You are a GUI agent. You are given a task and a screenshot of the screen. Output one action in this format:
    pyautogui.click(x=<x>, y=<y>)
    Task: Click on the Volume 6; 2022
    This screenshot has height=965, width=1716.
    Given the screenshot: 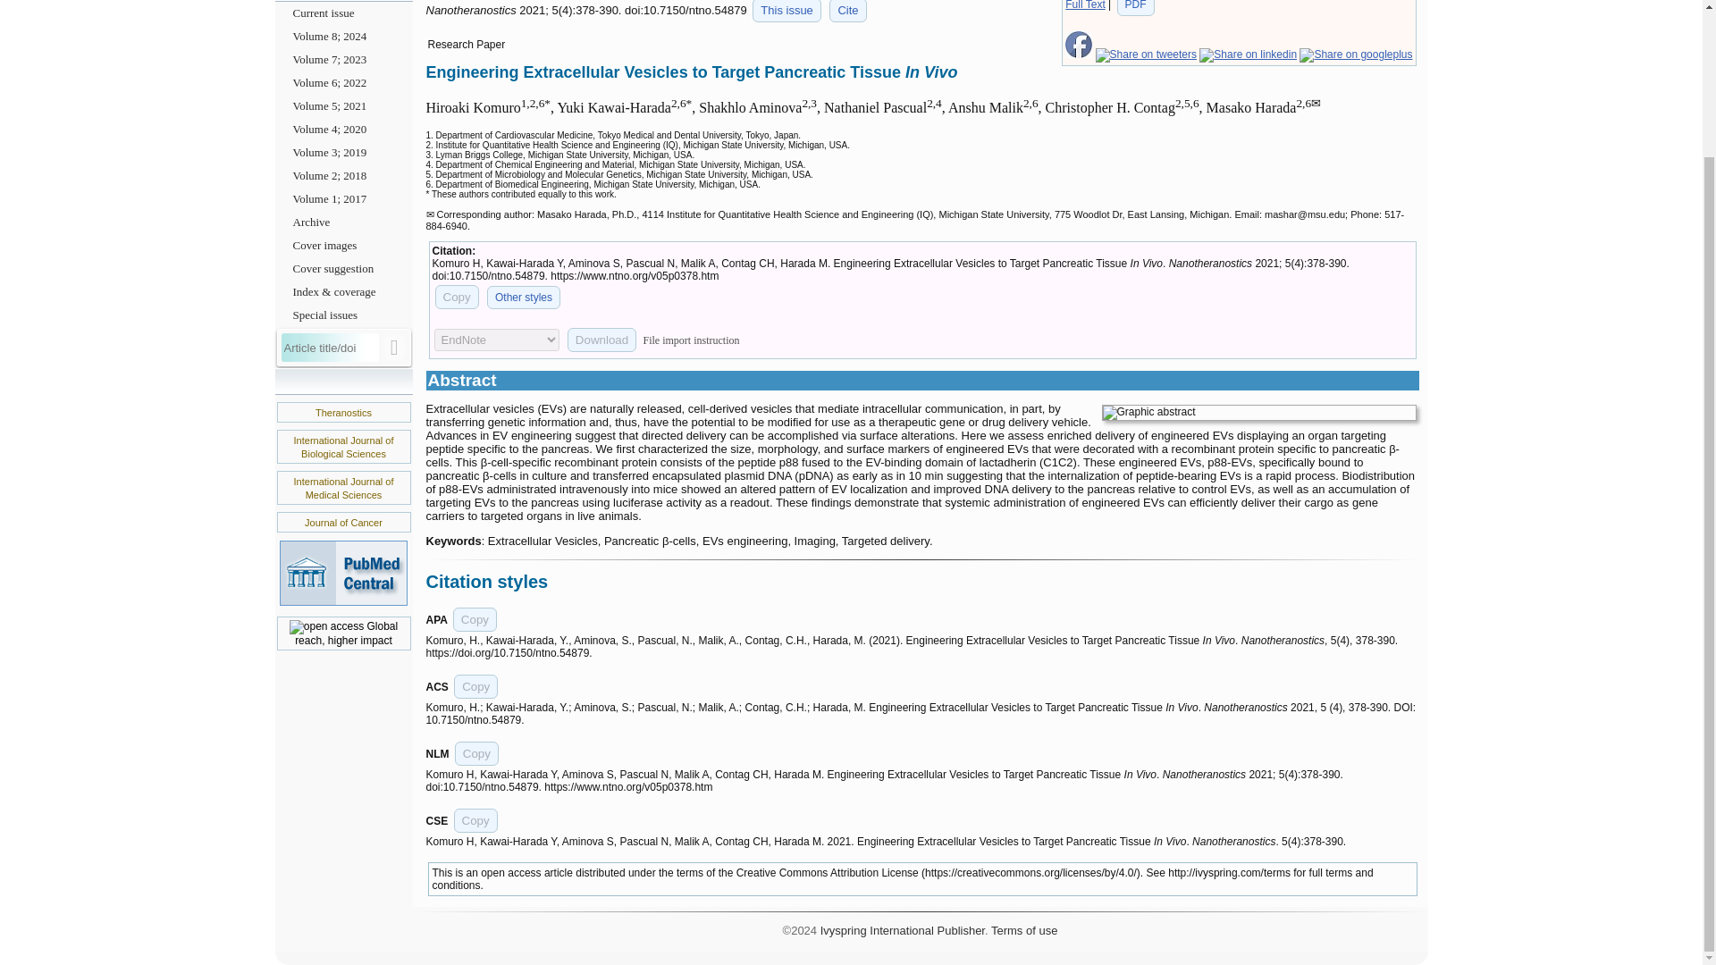 What is the action you would take?
    pyautogui.click(x=343, y=82)
    